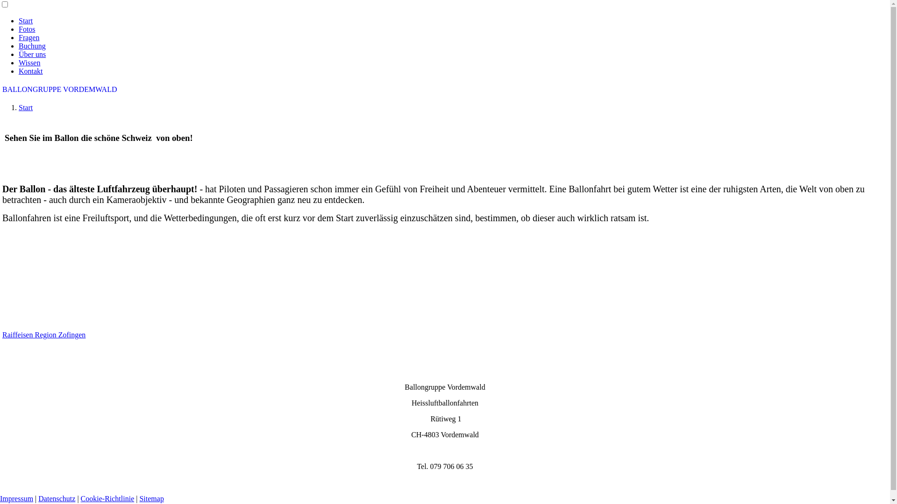 The height and width of the screenshot is (504, 897). I want to click on Fotos, so click(27, 29).